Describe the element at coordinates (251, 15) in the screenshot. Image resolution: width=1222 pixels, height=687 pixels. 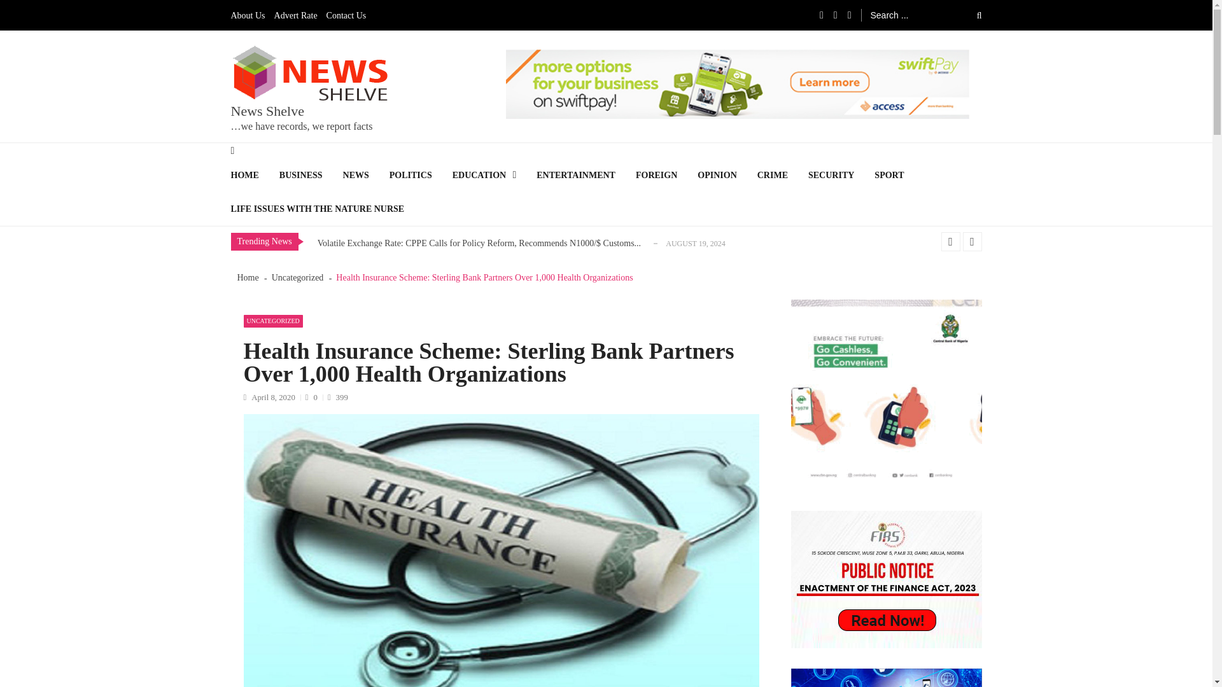
I see `About Us` at that location.